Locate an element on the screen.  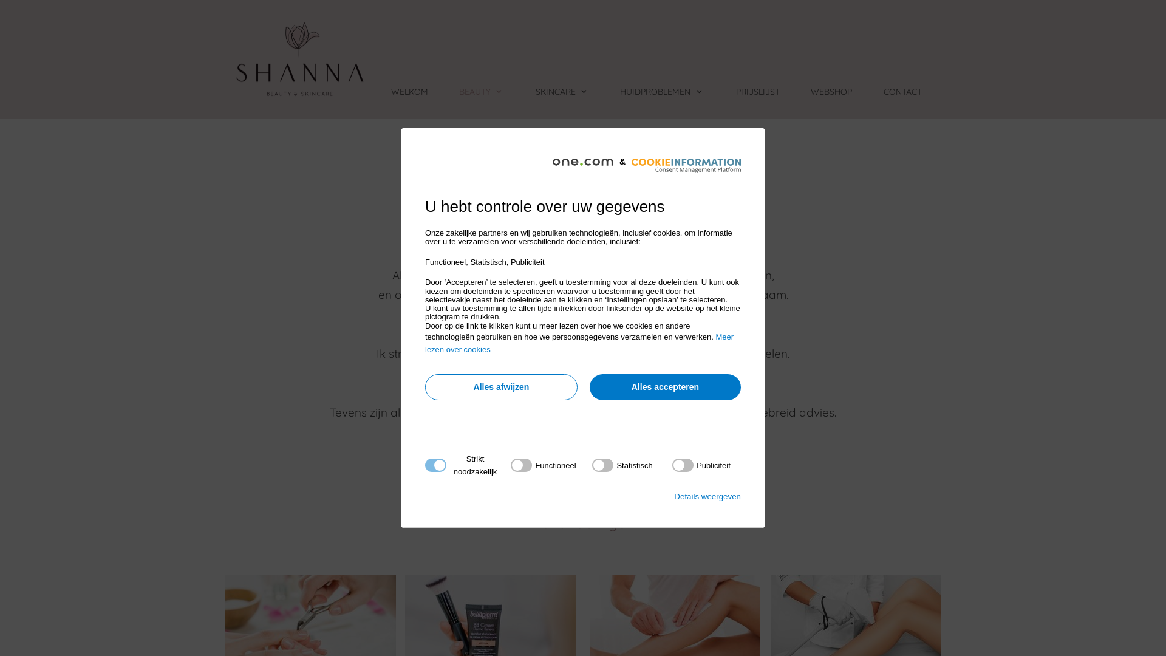
on is located at coordinates (622, 465).